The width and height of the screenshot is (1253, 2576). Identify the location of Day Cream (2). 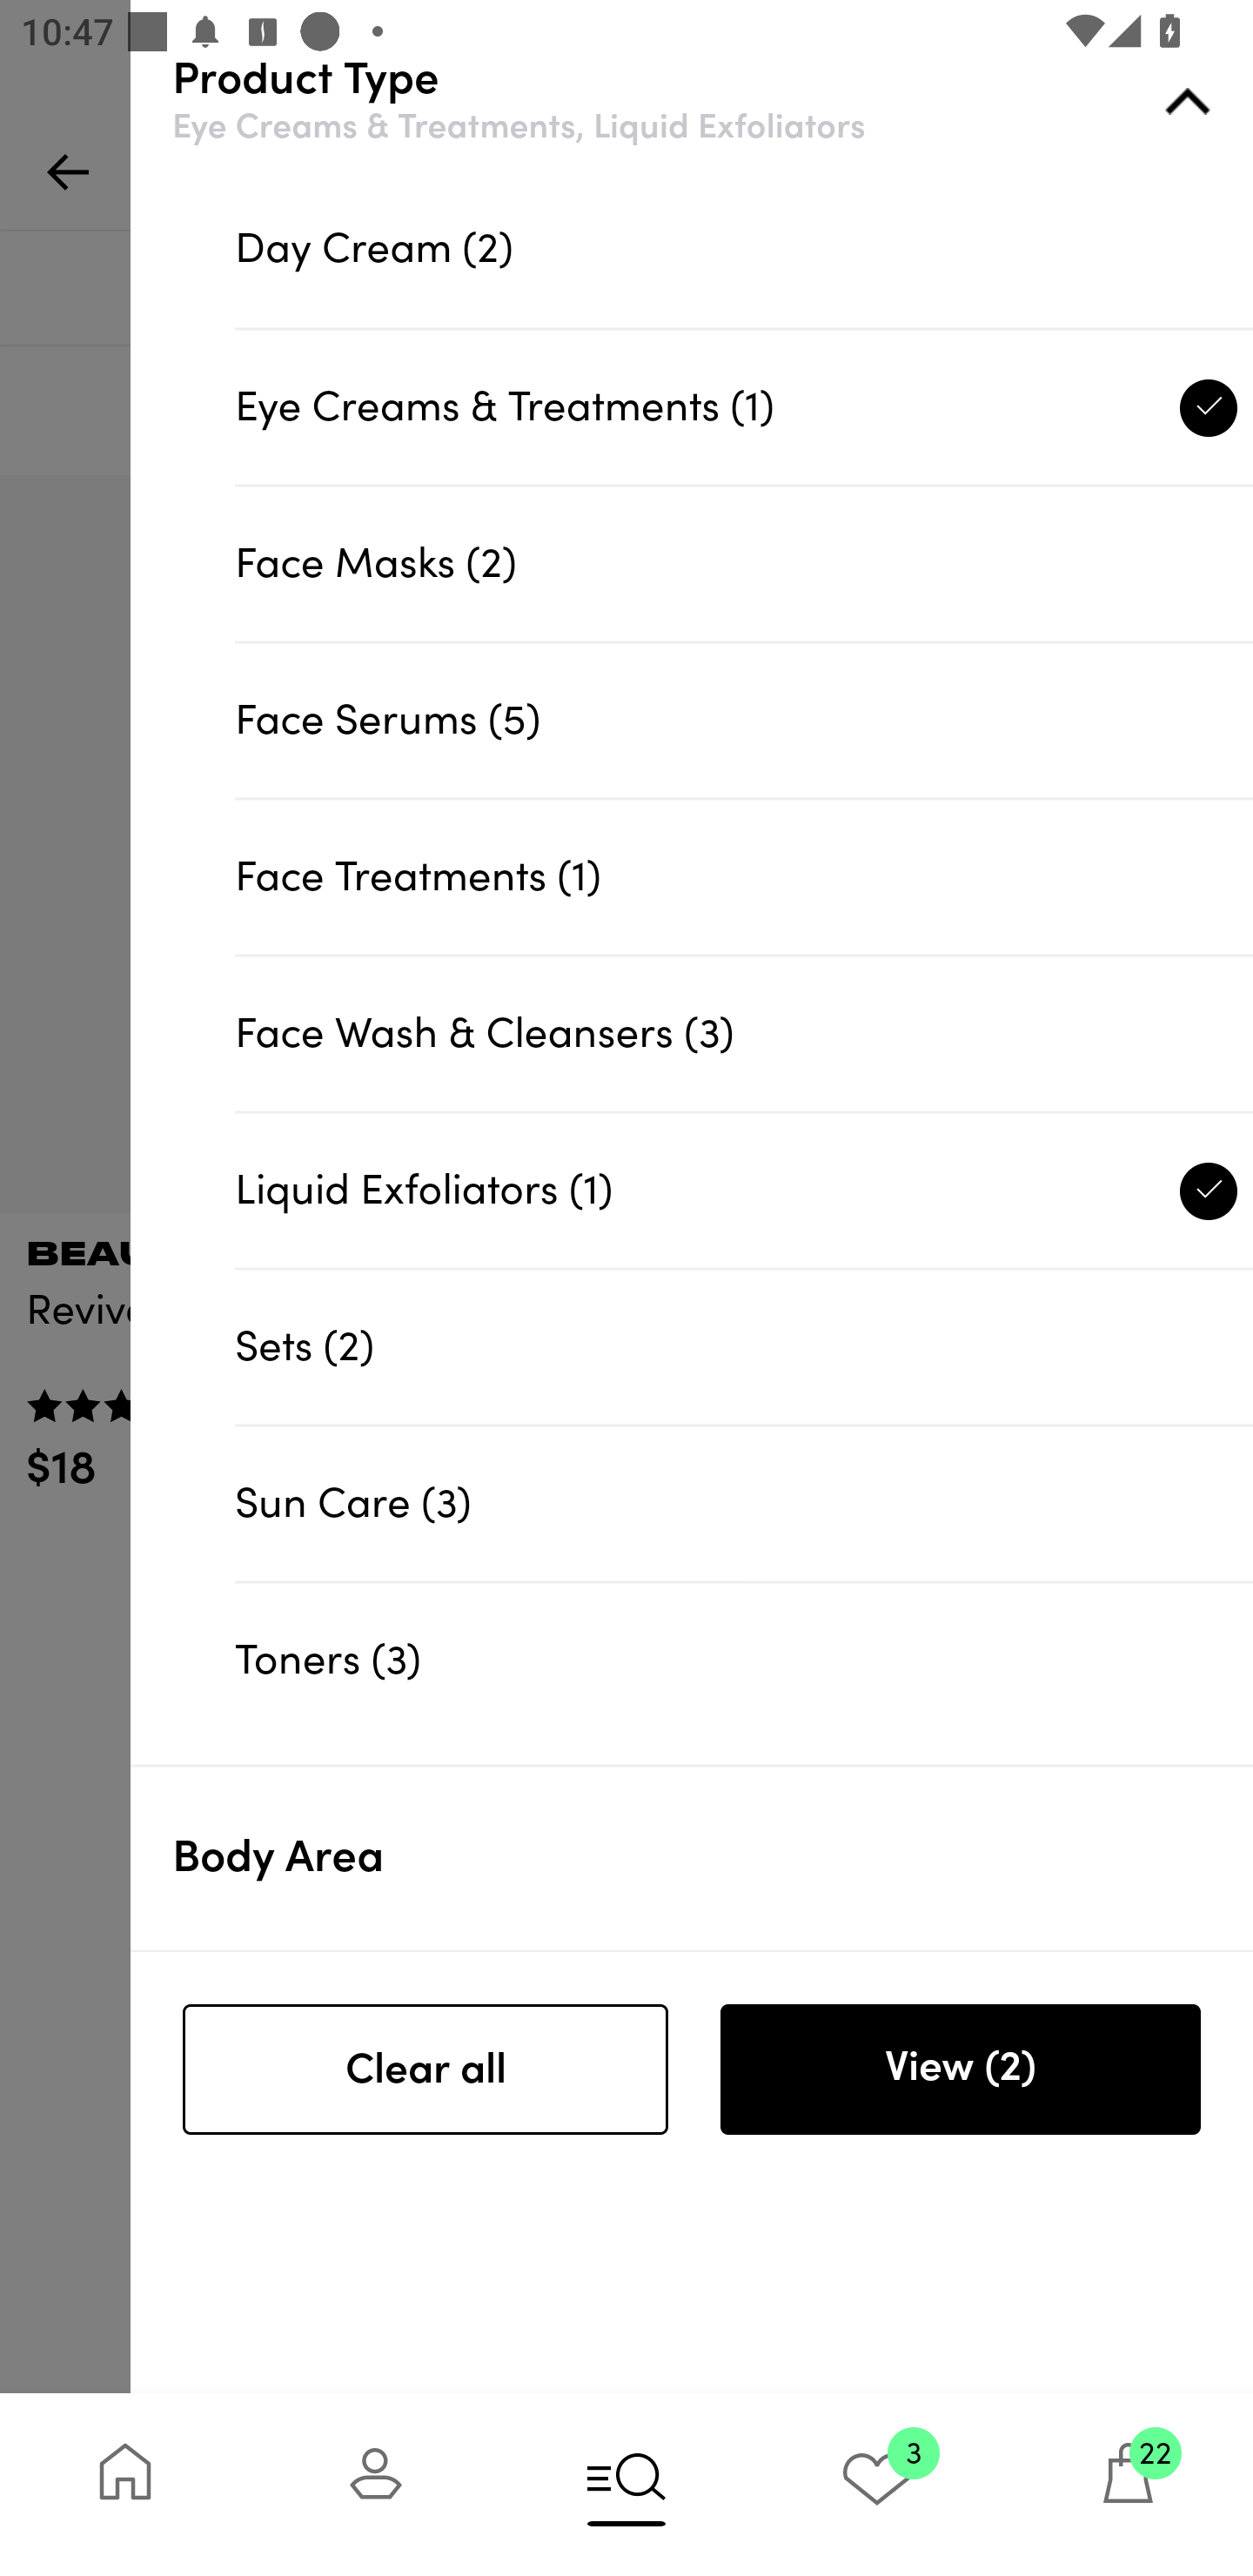
(744, 249).